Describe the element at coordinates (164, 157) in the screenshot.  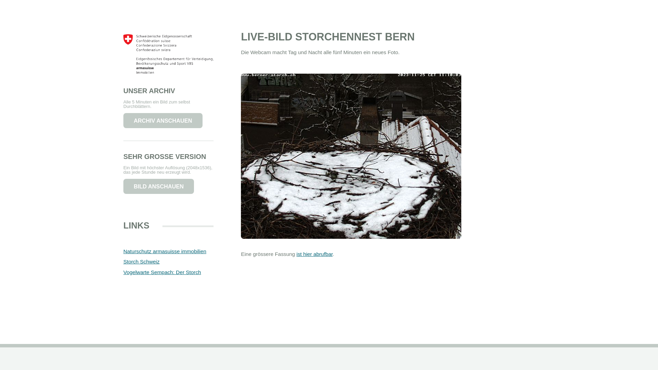
I see `SEHR GROSSE VERSION` at that location.